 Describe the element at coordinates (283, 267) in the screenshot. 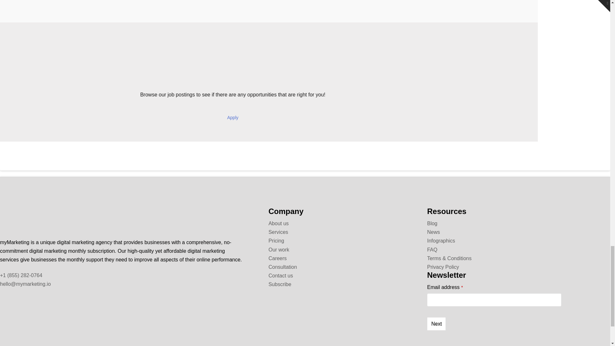

I see `Consultation` at that location.